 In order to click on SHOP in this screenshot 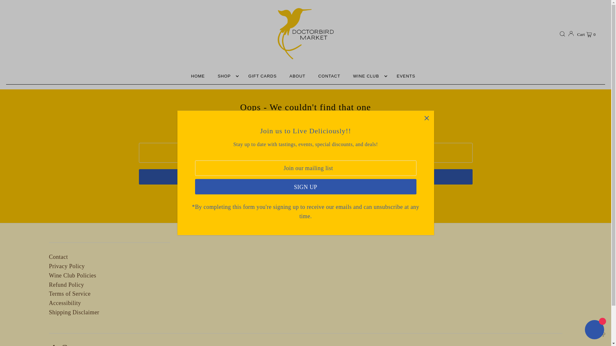, I will do `click(227, 76)`.